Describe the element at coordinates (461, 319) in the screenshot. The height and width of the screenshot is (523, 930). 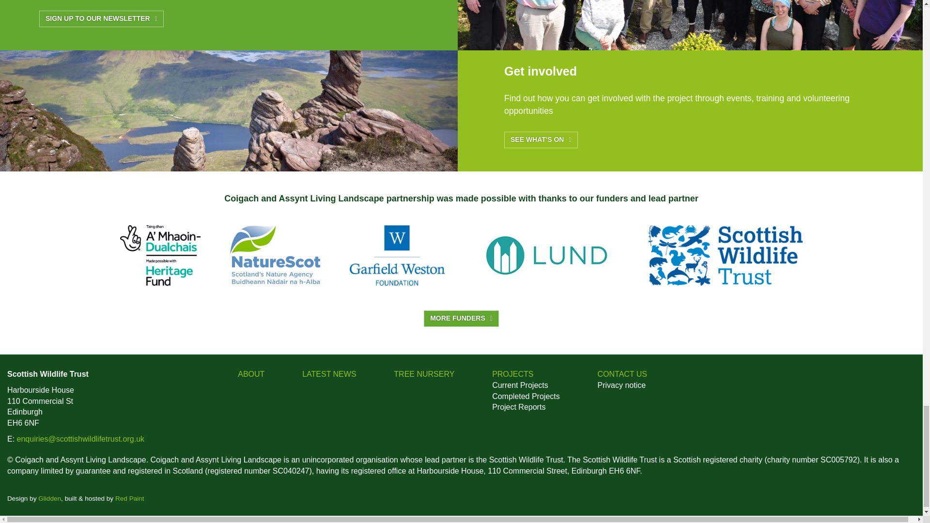
I see `MORE FUNDERS` at that location.